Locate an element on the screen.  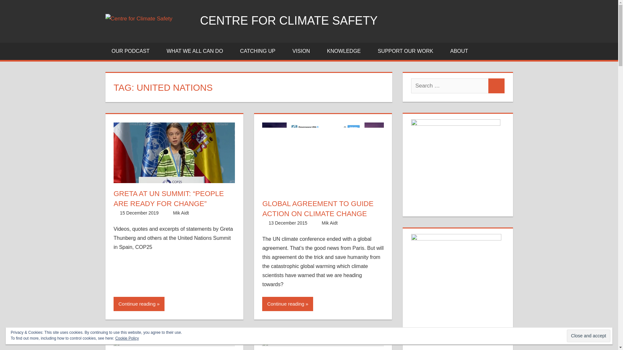
View all posts by Mik Aidt is located at coordinates (330, 223).